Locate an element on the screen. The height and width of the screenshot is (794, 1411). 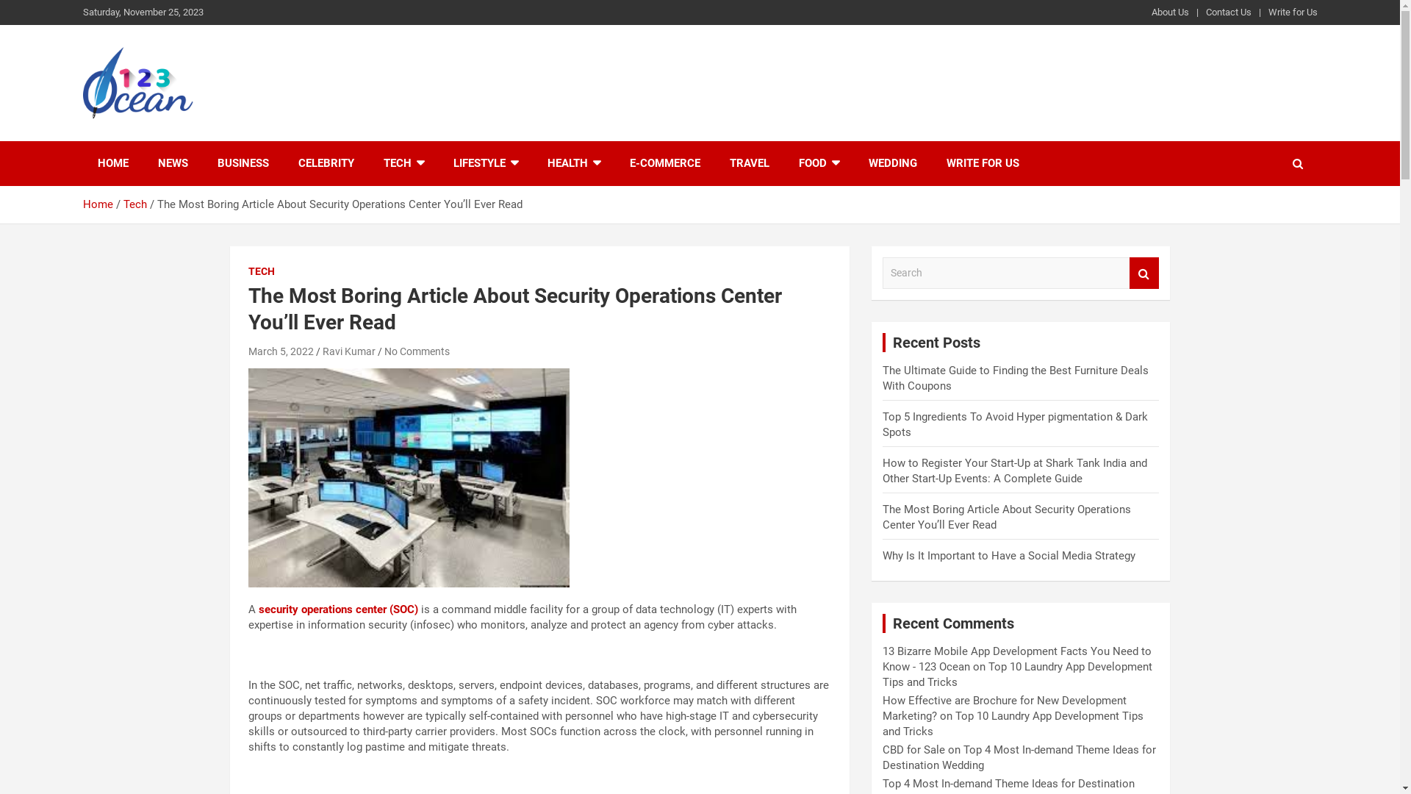
Contact Us is located at coordinates (1228, 12).